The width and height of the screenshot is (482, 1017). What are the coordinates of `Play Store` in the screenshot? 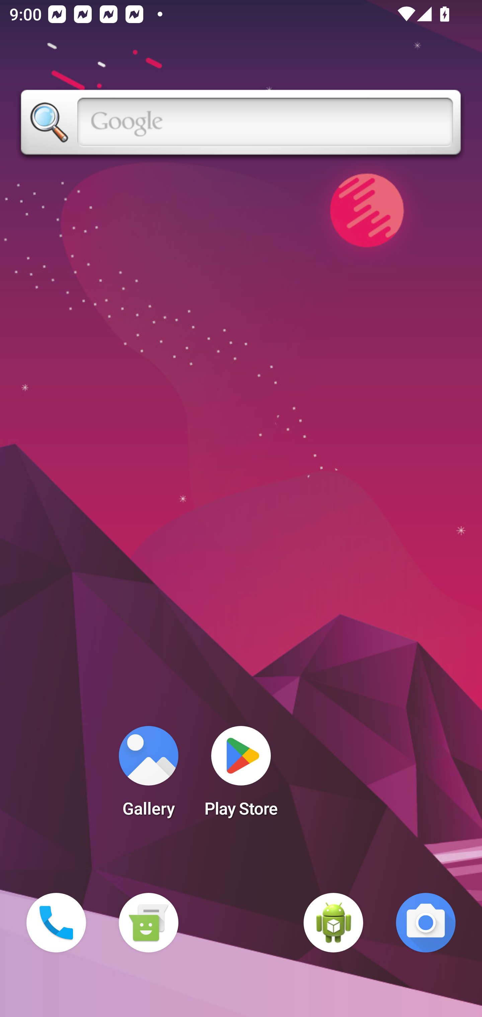 It's located at (241, 775).